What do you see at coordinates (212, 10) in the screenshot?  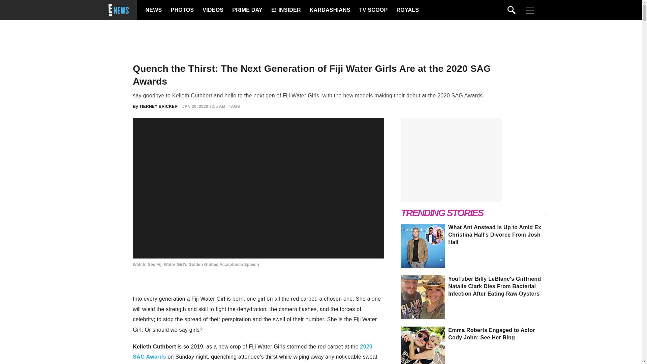 I see `VIDEOS` at bounding box center [212, 10].